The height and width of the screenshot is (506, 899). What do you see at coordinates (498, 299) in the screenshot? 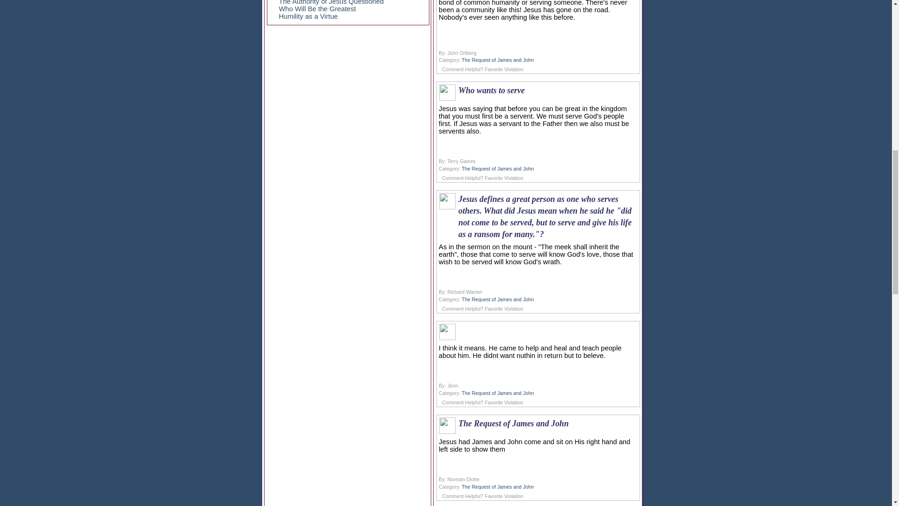
I see `The Request of James and John` at bounding box center [498, 299].